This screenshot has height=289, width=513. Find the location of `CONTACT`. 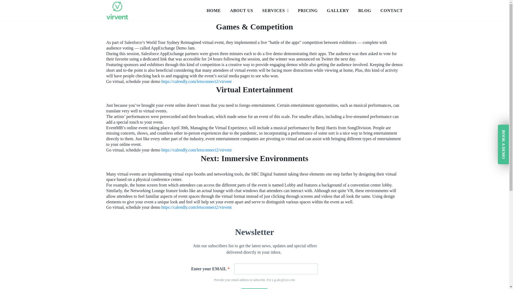

CONTACT is located at coordinates (392, 12).